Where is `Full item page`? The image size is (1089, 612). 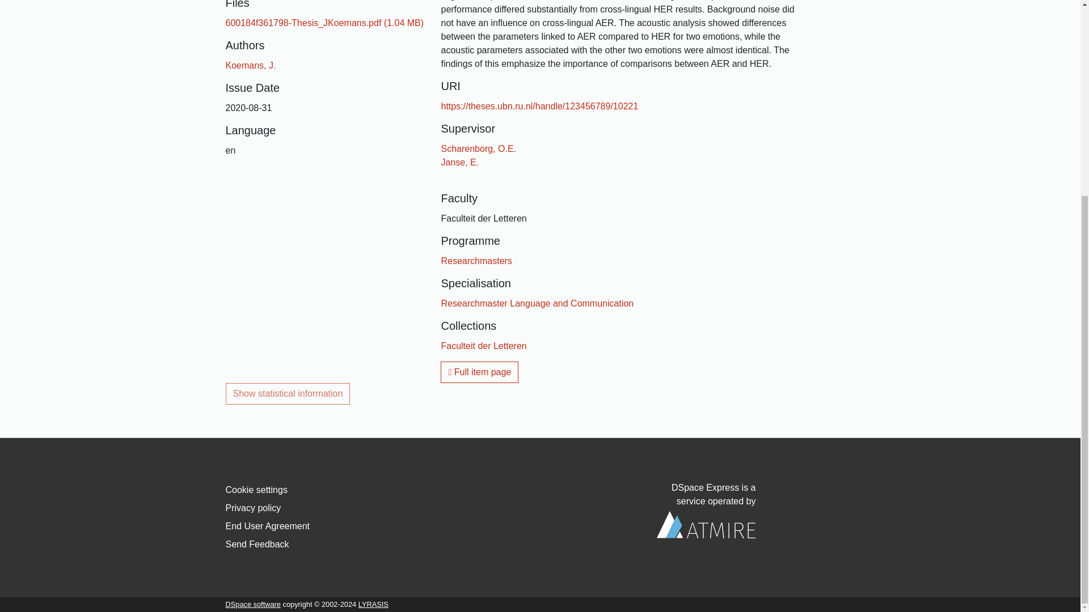 Full item page is located at coordinates (479, 372).